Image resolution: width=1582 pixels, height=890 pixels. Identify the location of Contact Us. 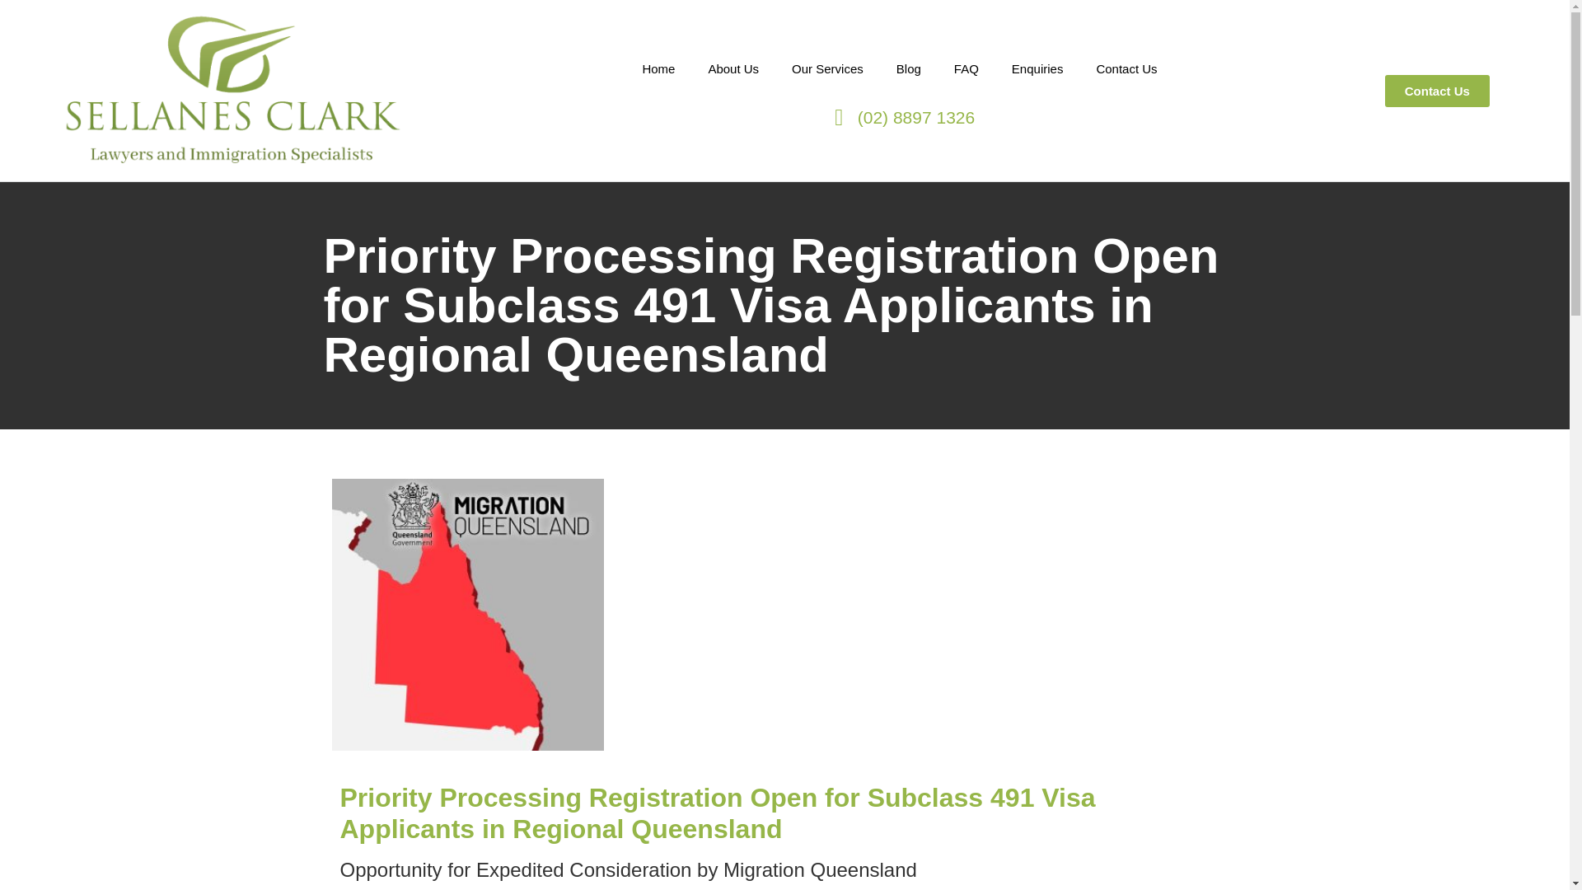
(1437, 89).